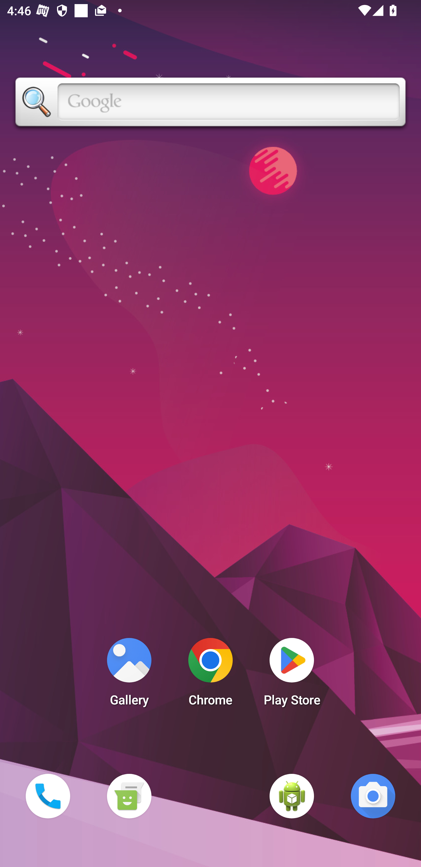 The height and width of the screenshot is (867, 421). Describe the element at coordinates (129, 675) in the screenshot. I see `Gallery` at that location.